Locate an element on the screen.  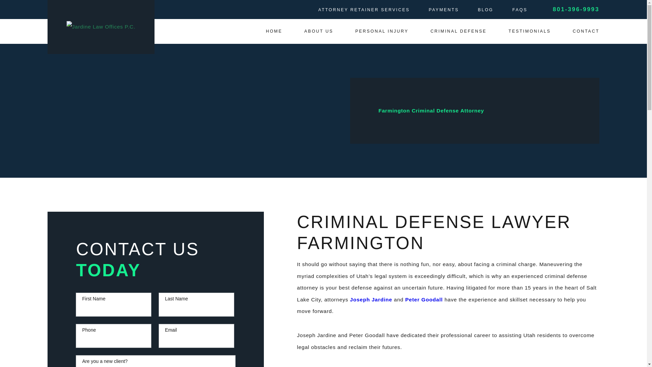
CRIMINAL DEFENSE is located at coordinates (458, 31).